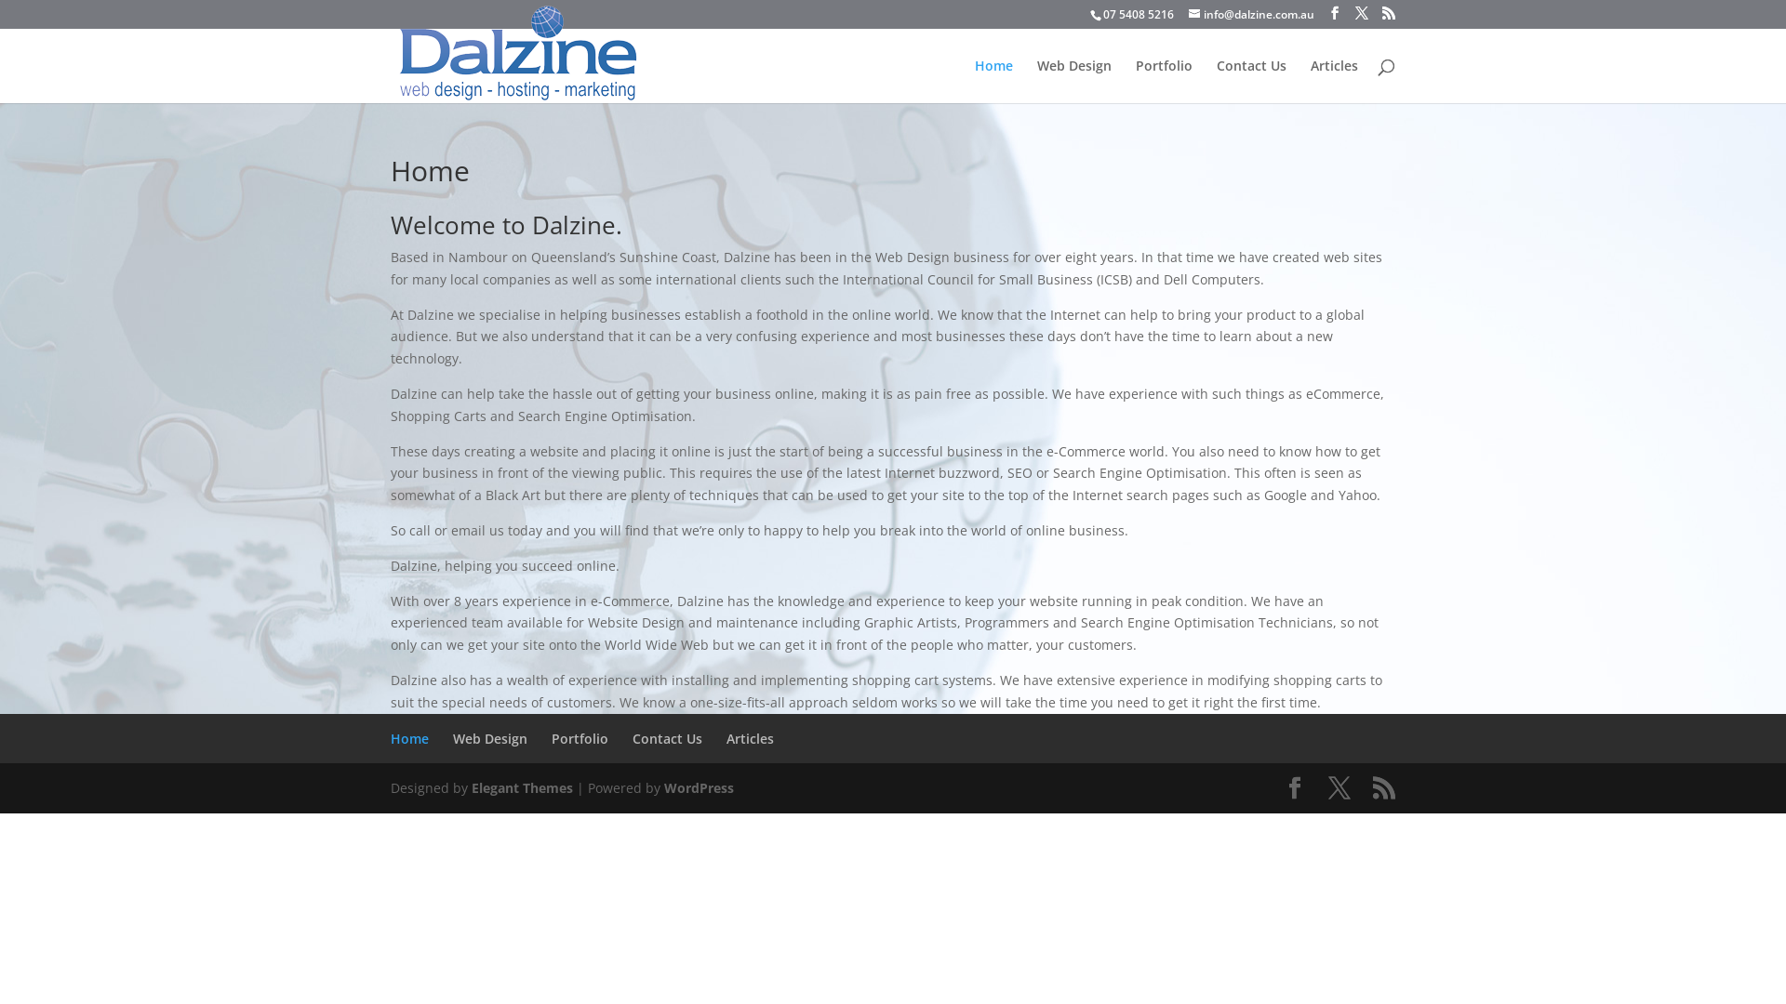  Describe the element at coordinates (993, 82) in the screenshot. I see `Home` at that location.